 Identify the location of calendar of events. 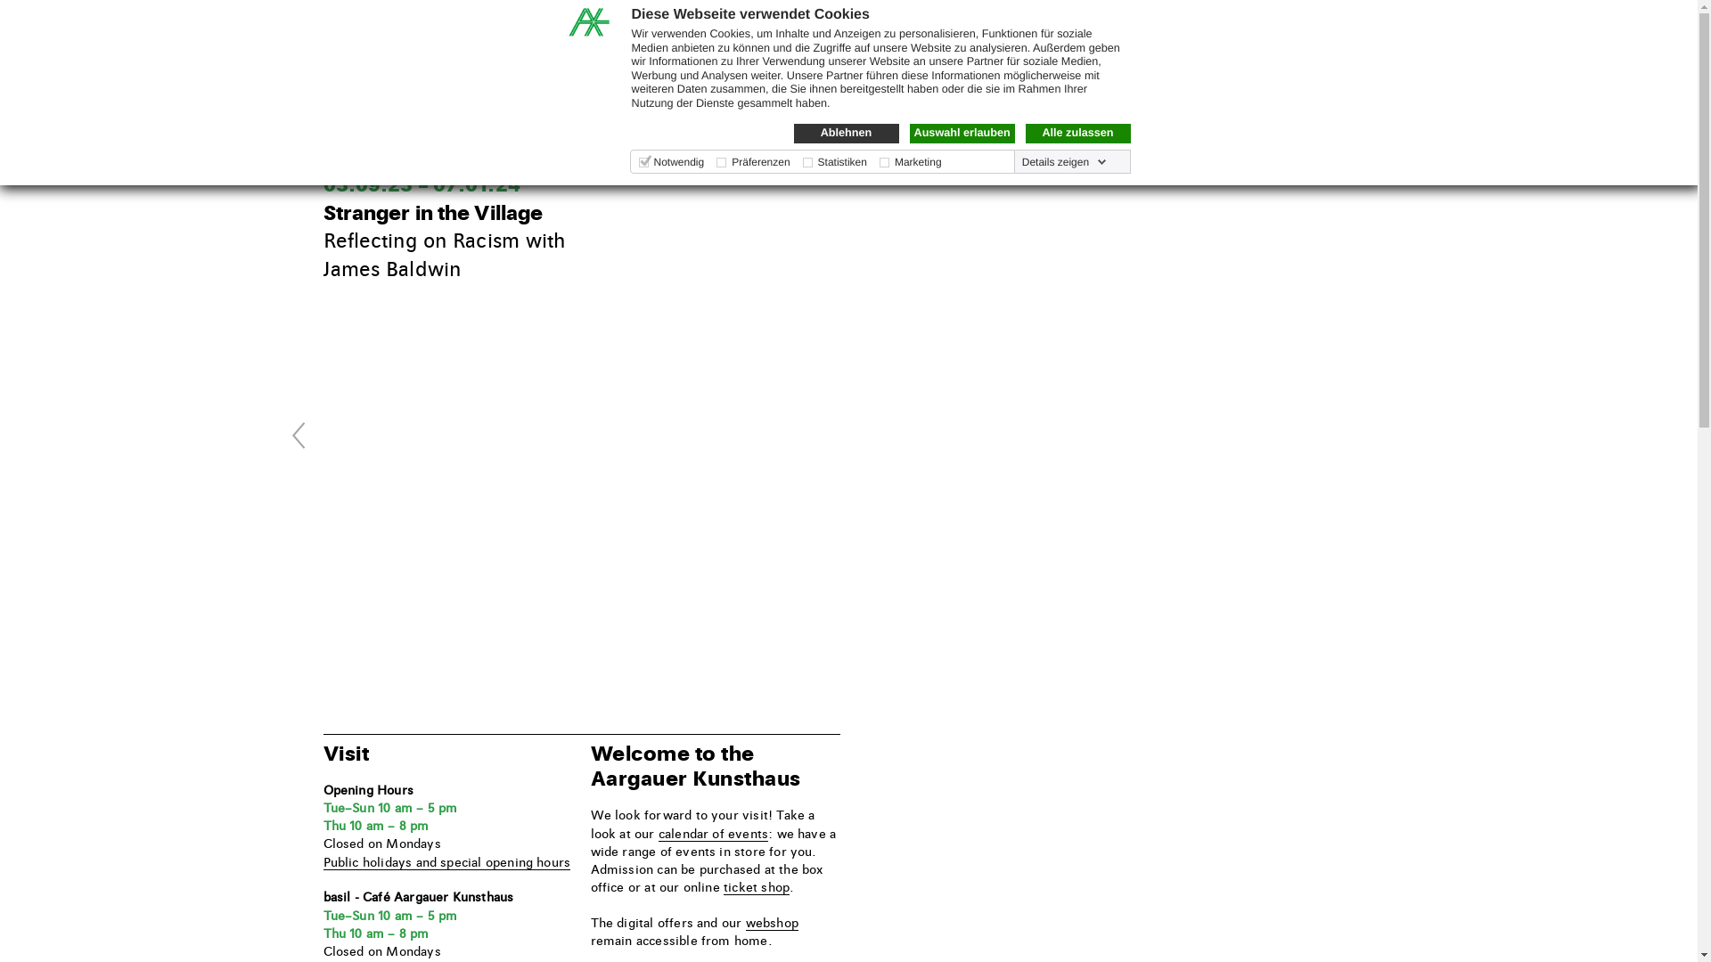
(713, 835).